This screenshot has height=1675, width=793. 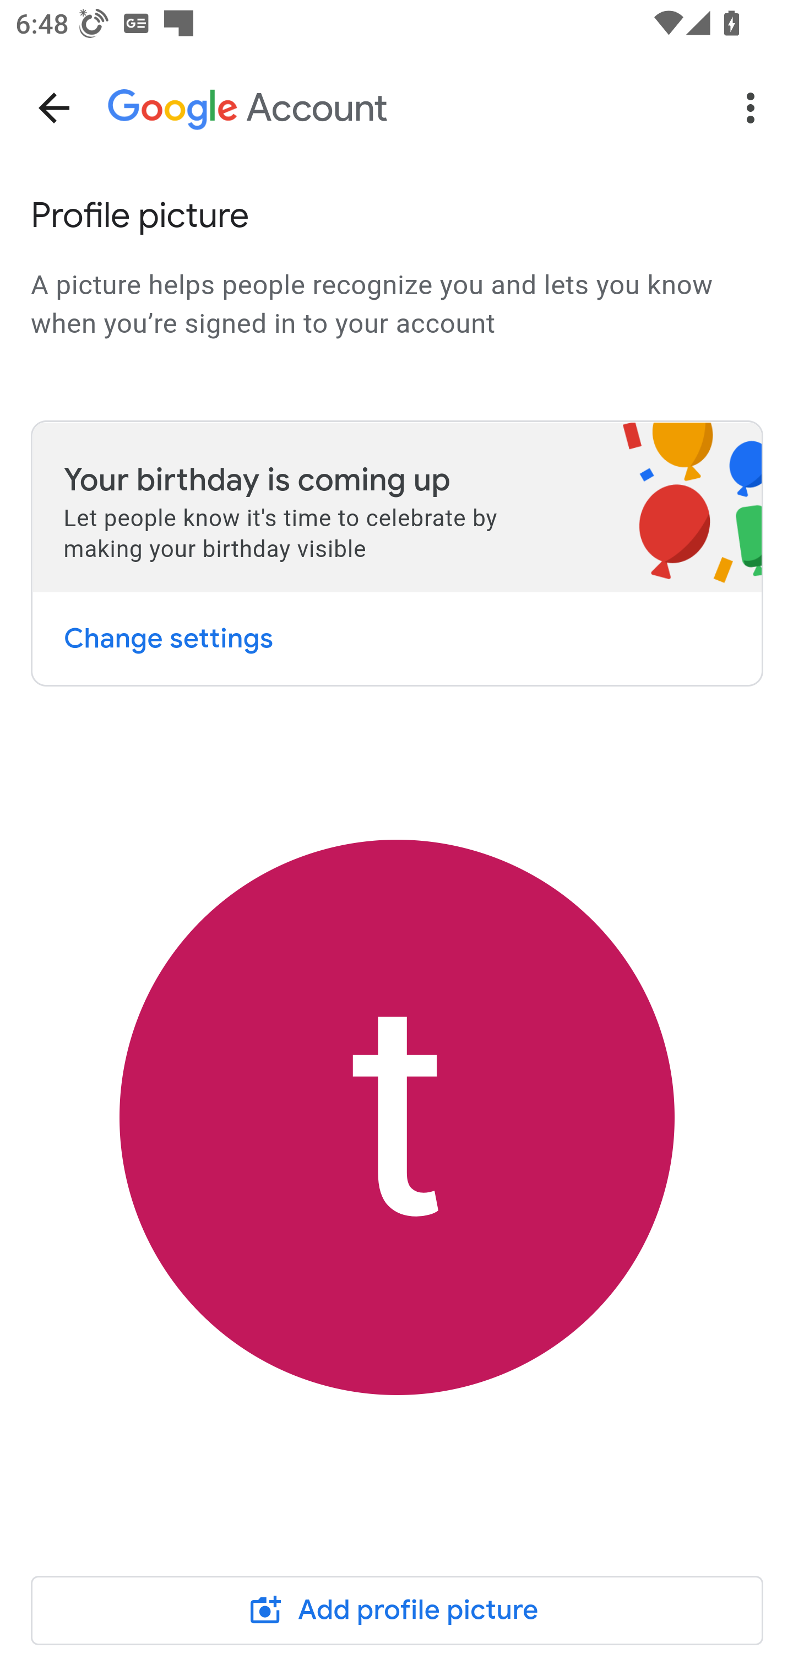 I want to click on Navigate up, so click(x=54, y=108).